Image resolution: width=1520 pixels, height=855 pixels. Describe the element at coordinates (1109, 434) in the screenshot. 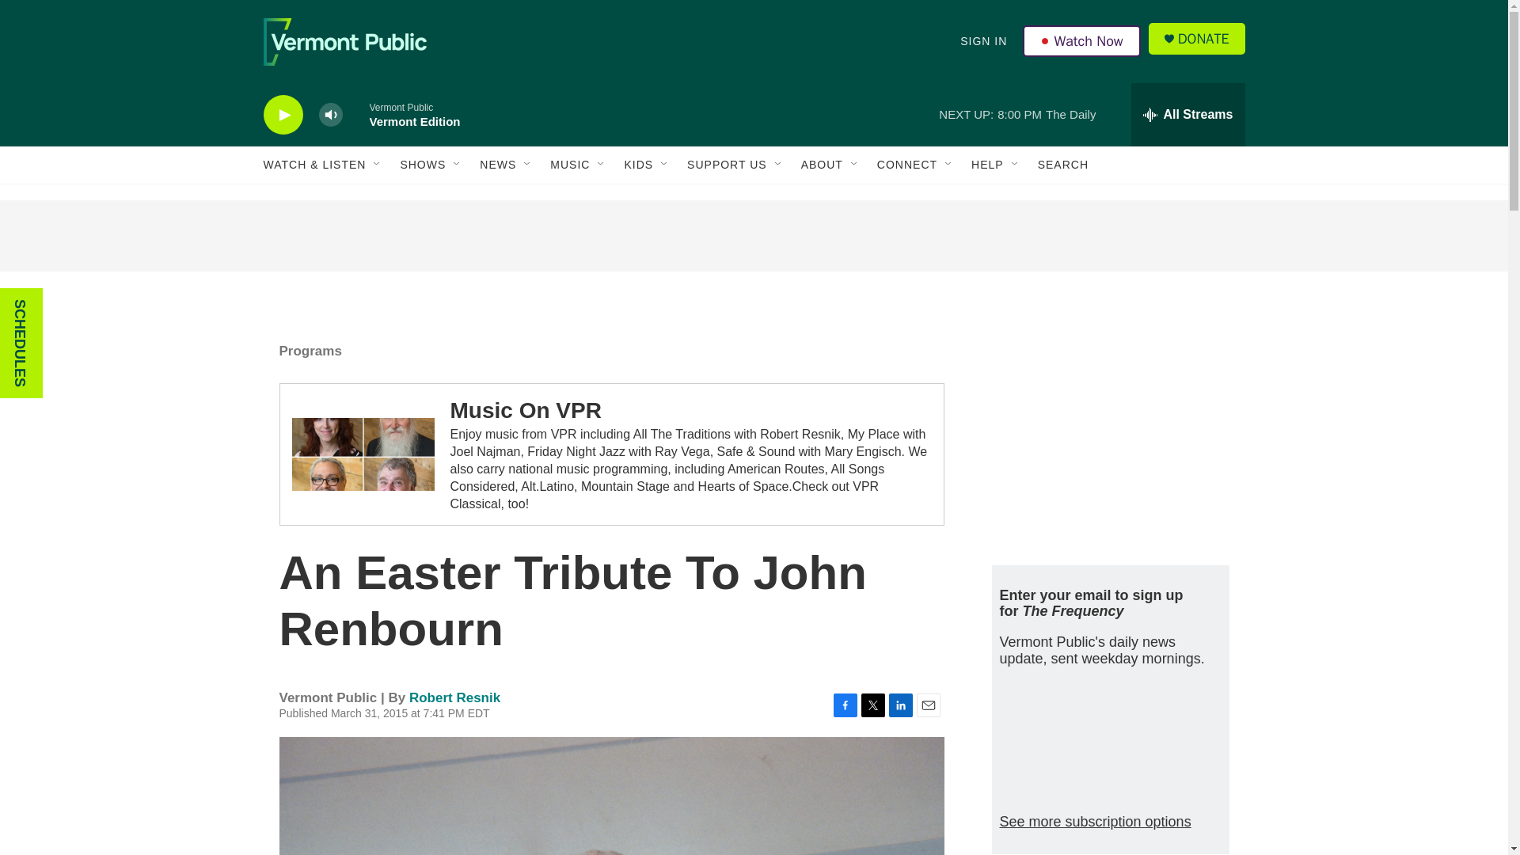

I see `3rd party ad content` at that location.